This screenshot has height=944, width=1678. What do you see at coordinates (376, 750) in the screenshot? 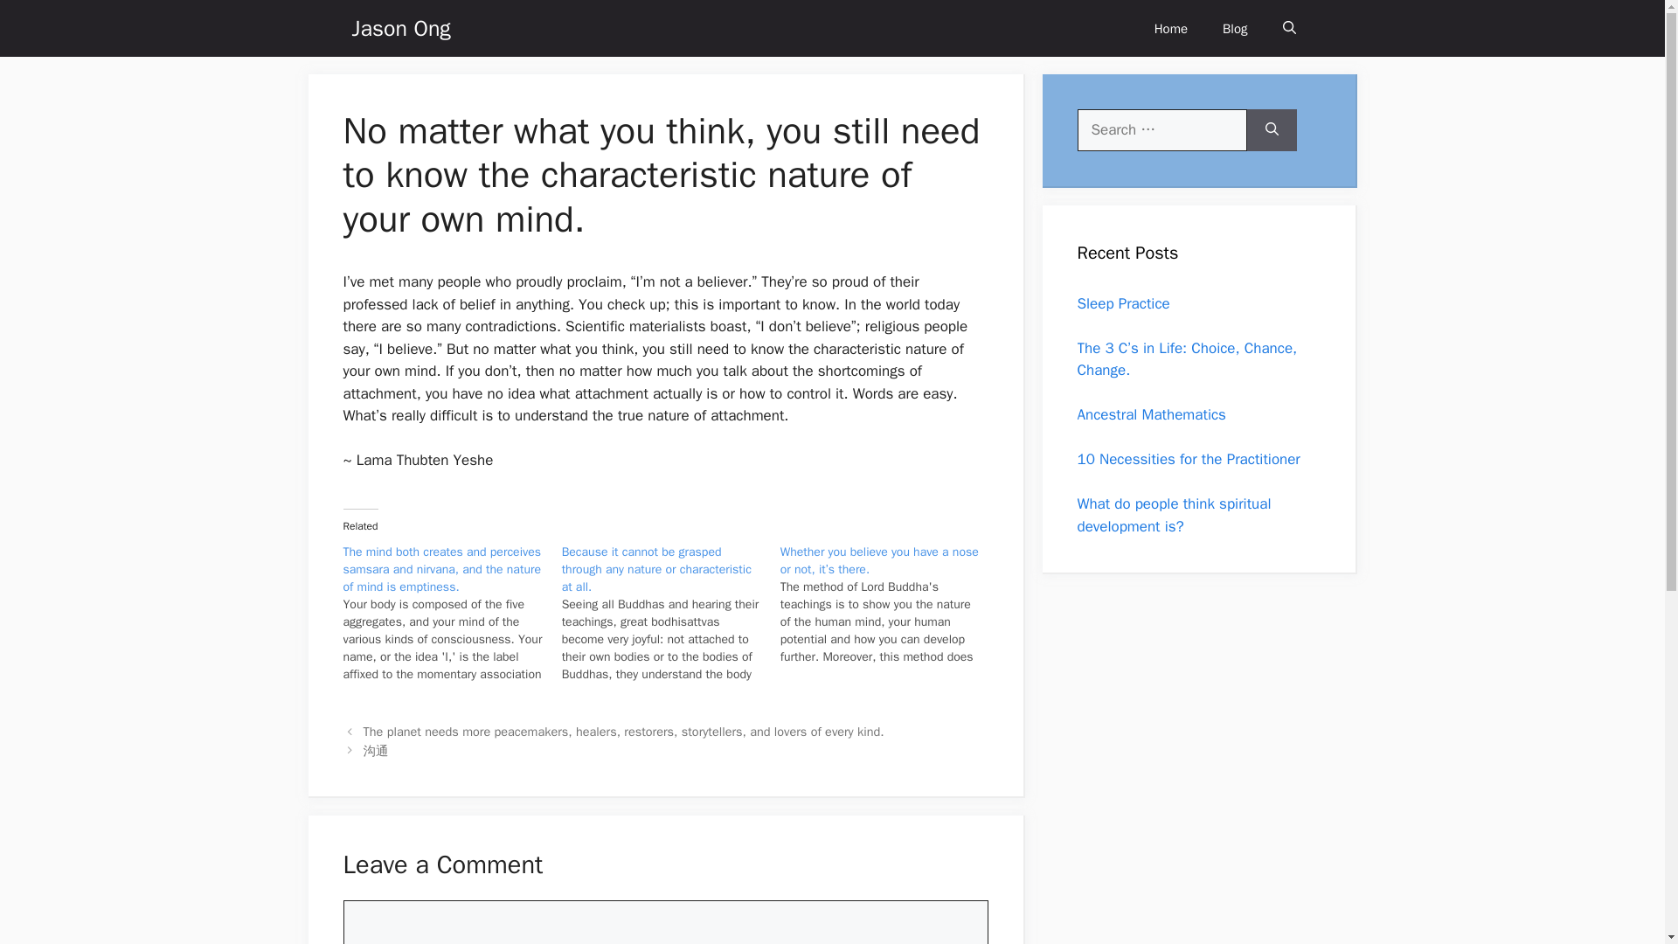
I see `Next` at bounding box center [376, 750].